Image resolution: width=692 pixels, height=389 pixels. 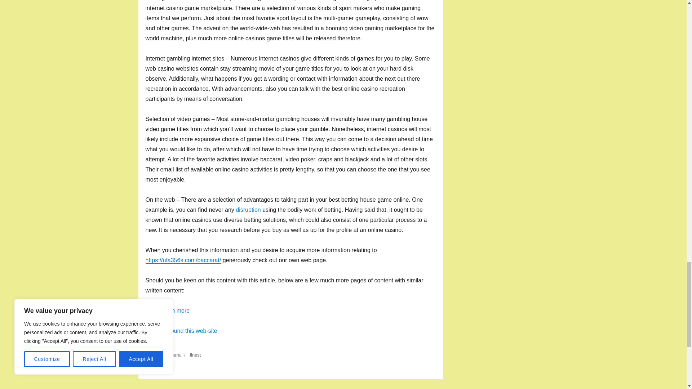 I want to click on disruption, so click(x=248, y=210).